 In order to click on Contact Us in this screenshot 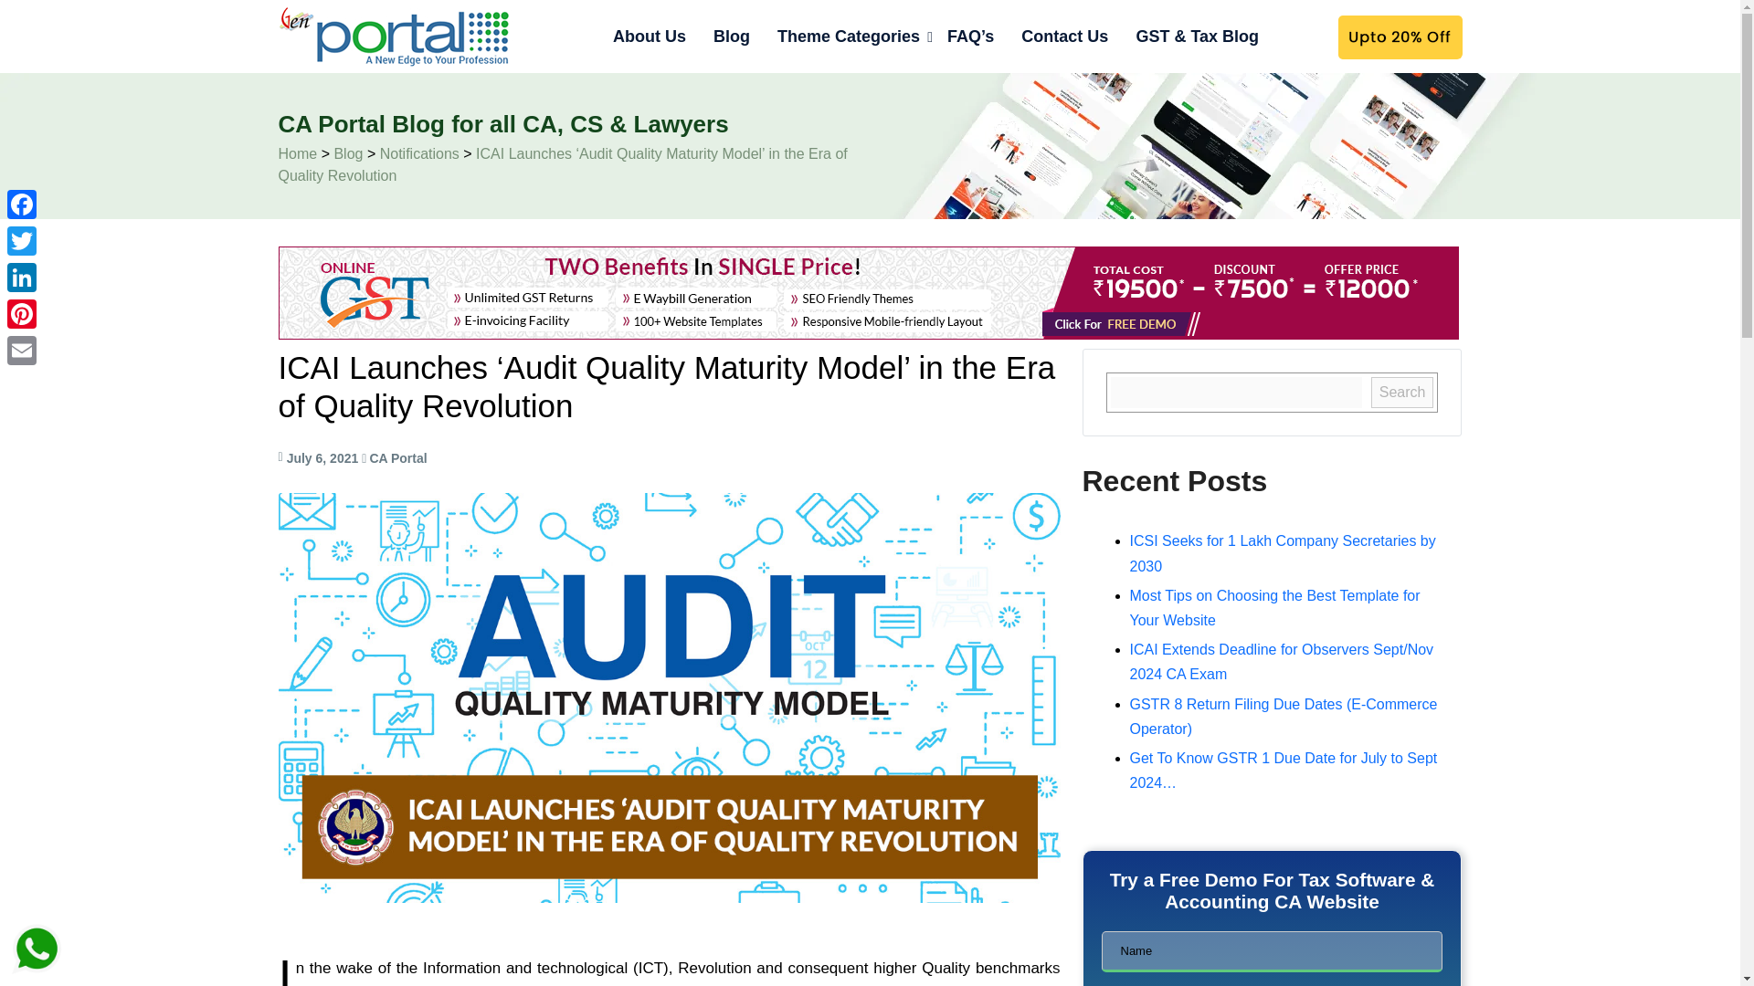, I will do `click(1064, 37)`.